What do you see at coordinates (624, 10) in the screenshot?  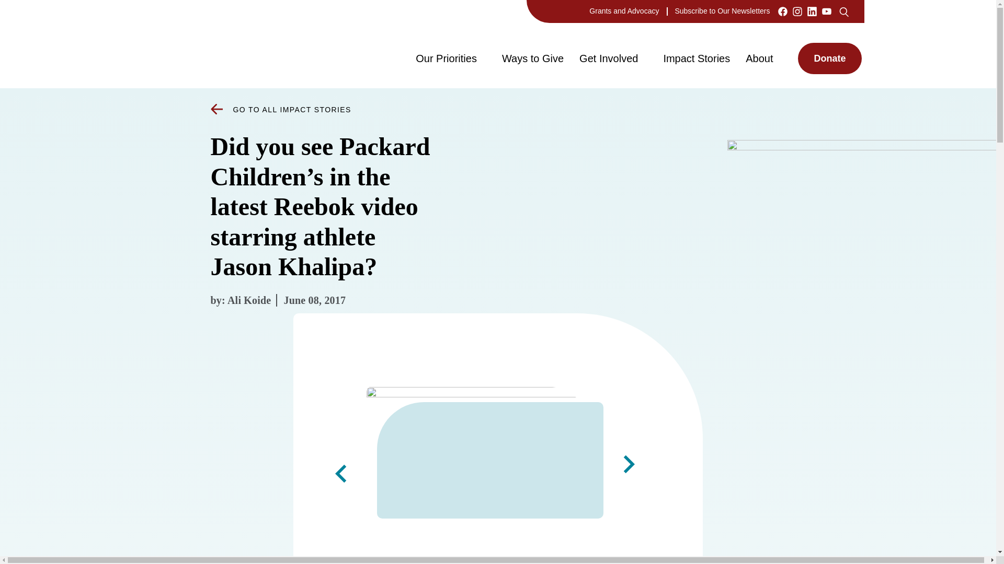 I see `Grants and Advocacy` at bounding box center [624, 10].